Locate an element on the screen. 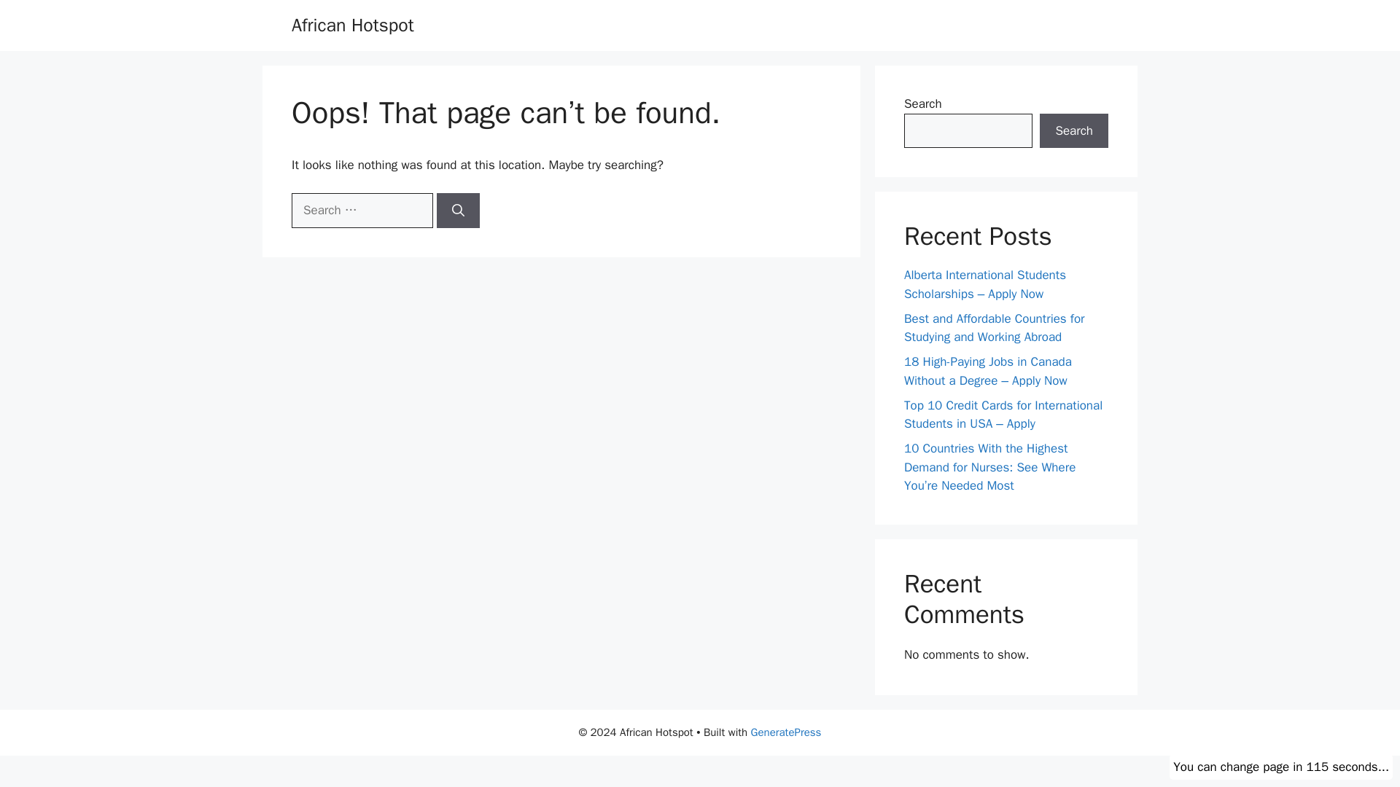 Image resolution: width=1400 pixels, height=787 pixels. GeneratePress is located at coordinates (786, 732).